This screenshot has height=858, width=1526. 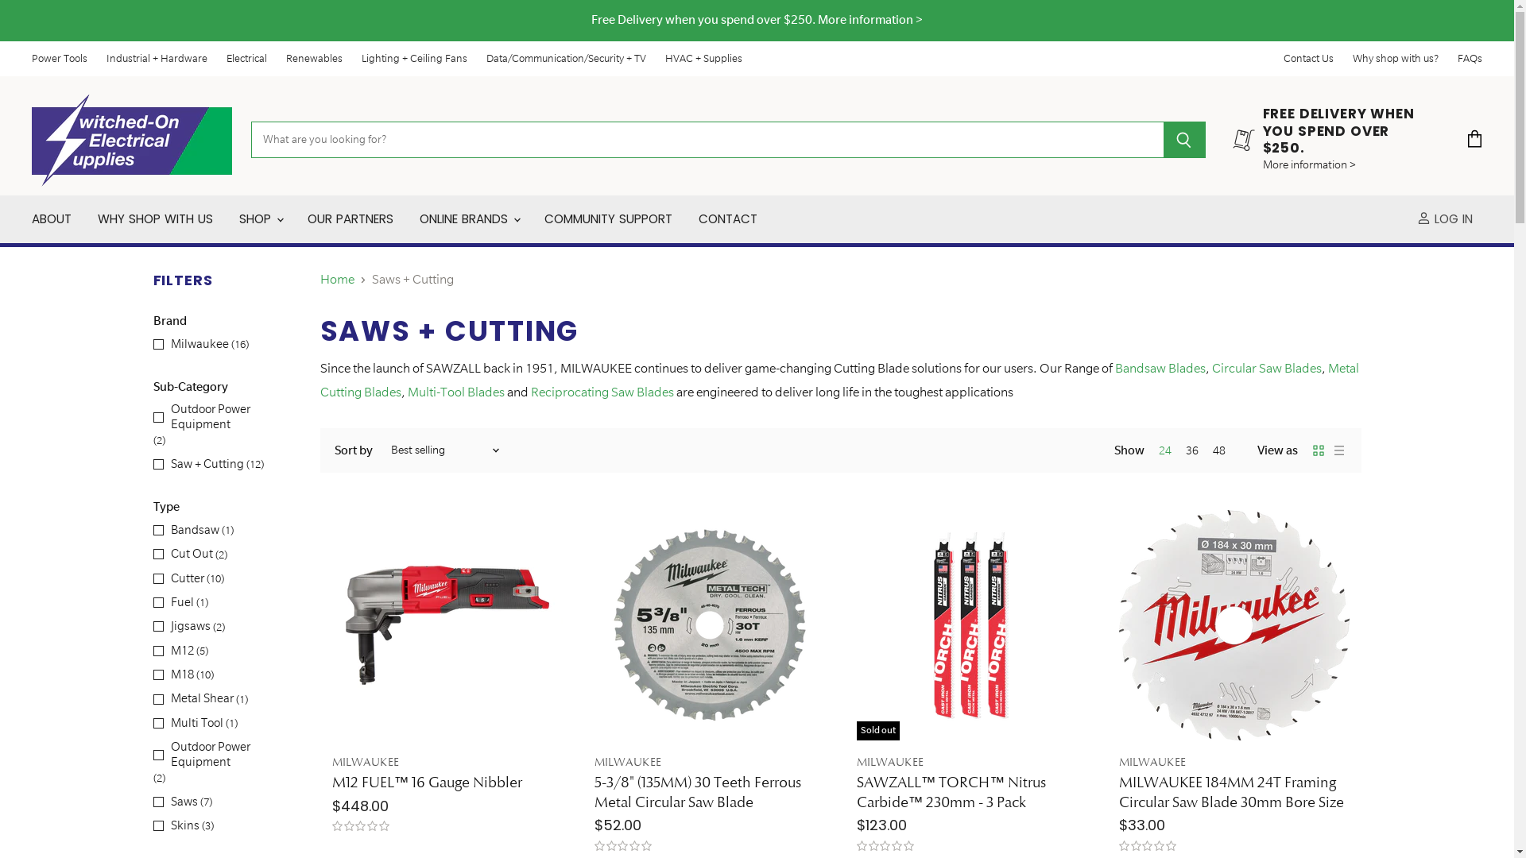 I want to click on Grid icon, so click(x=1318, y=450).